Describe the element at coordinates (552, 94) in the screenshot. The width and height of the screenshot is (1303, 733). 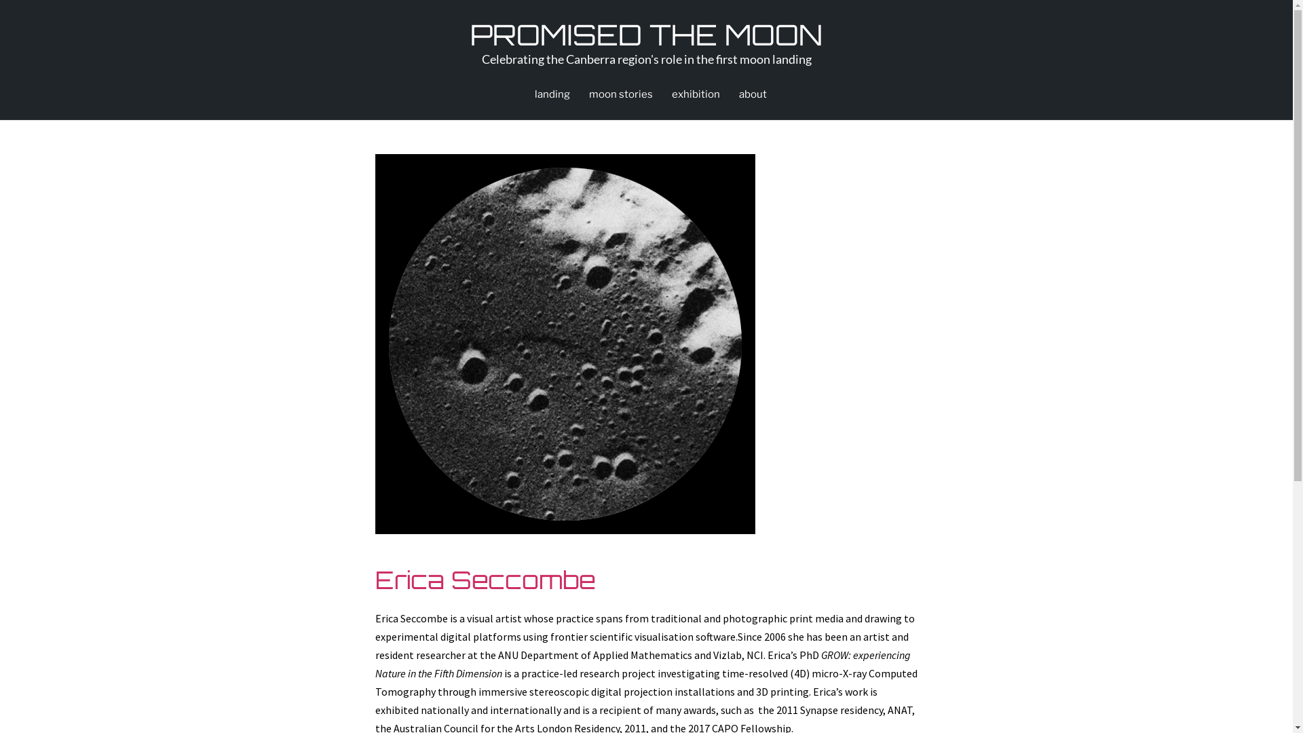
I see `landing` at that location.